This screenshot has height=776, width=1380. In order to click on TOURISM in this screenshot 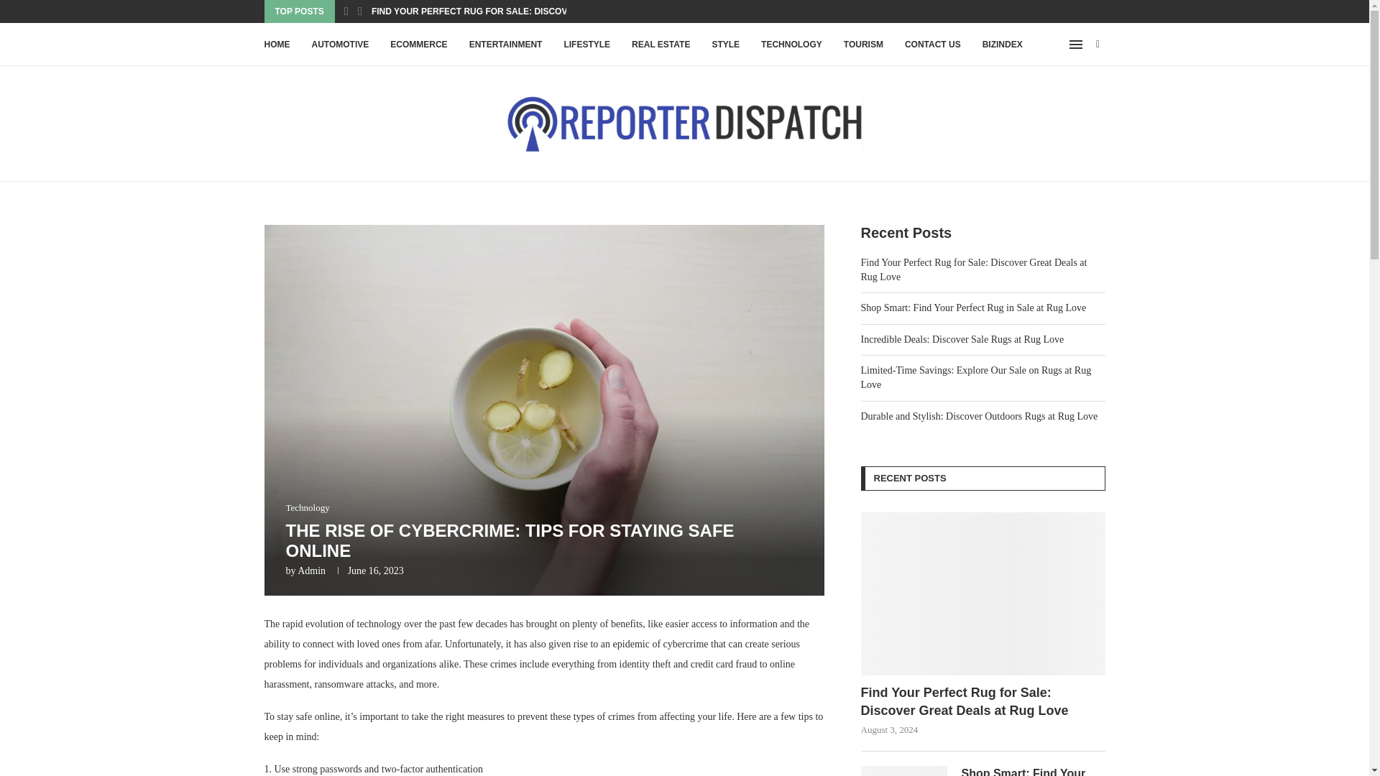, I will do `click(862, 45)`.